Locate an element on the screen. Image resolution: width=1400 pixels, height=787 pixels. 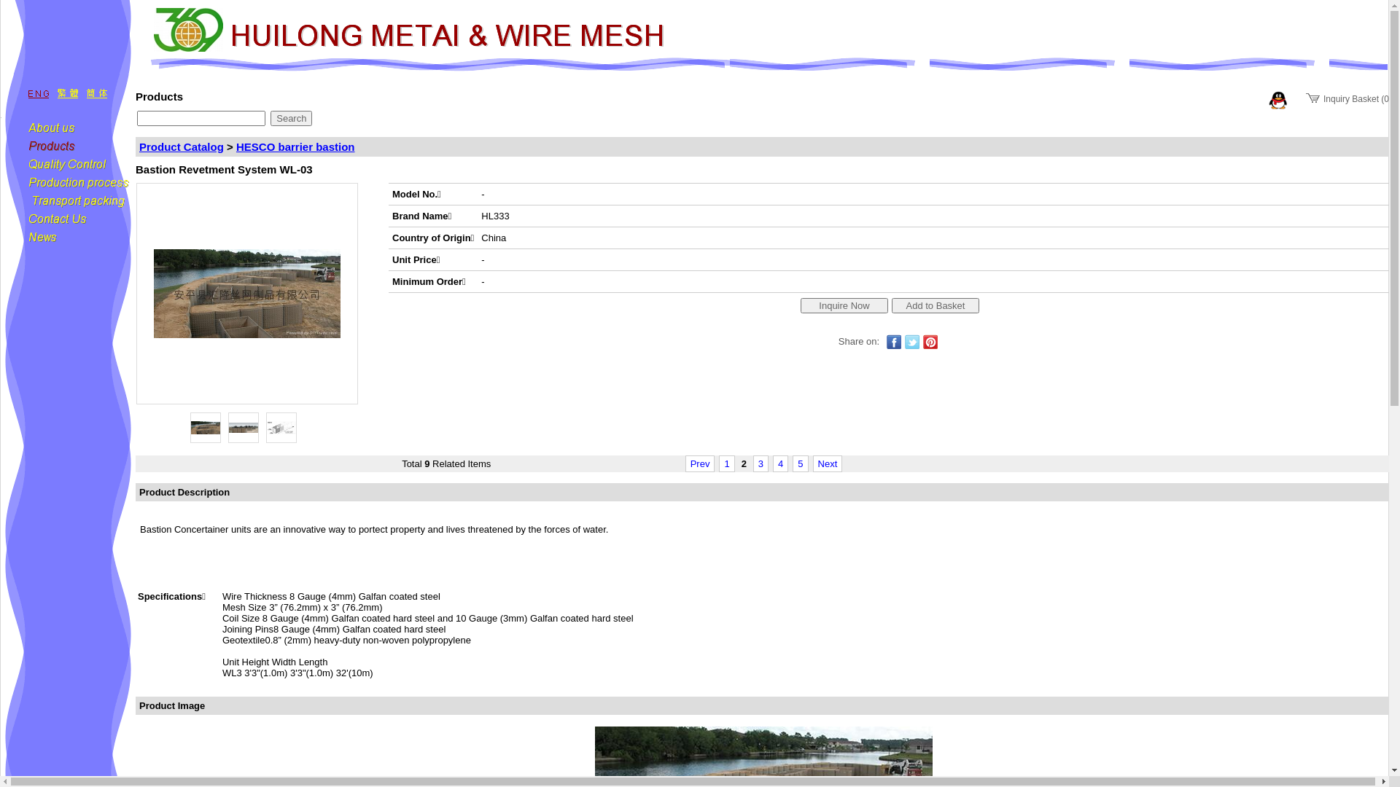
1 is located at coordinates (726, 463).